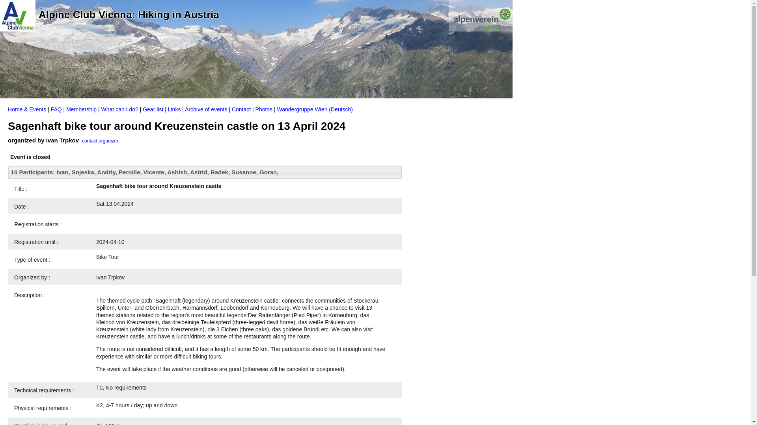  What do you see at coordinates (120, 109) in the screenshot?
I see `What can I do?` at bounding box center [120, 109].